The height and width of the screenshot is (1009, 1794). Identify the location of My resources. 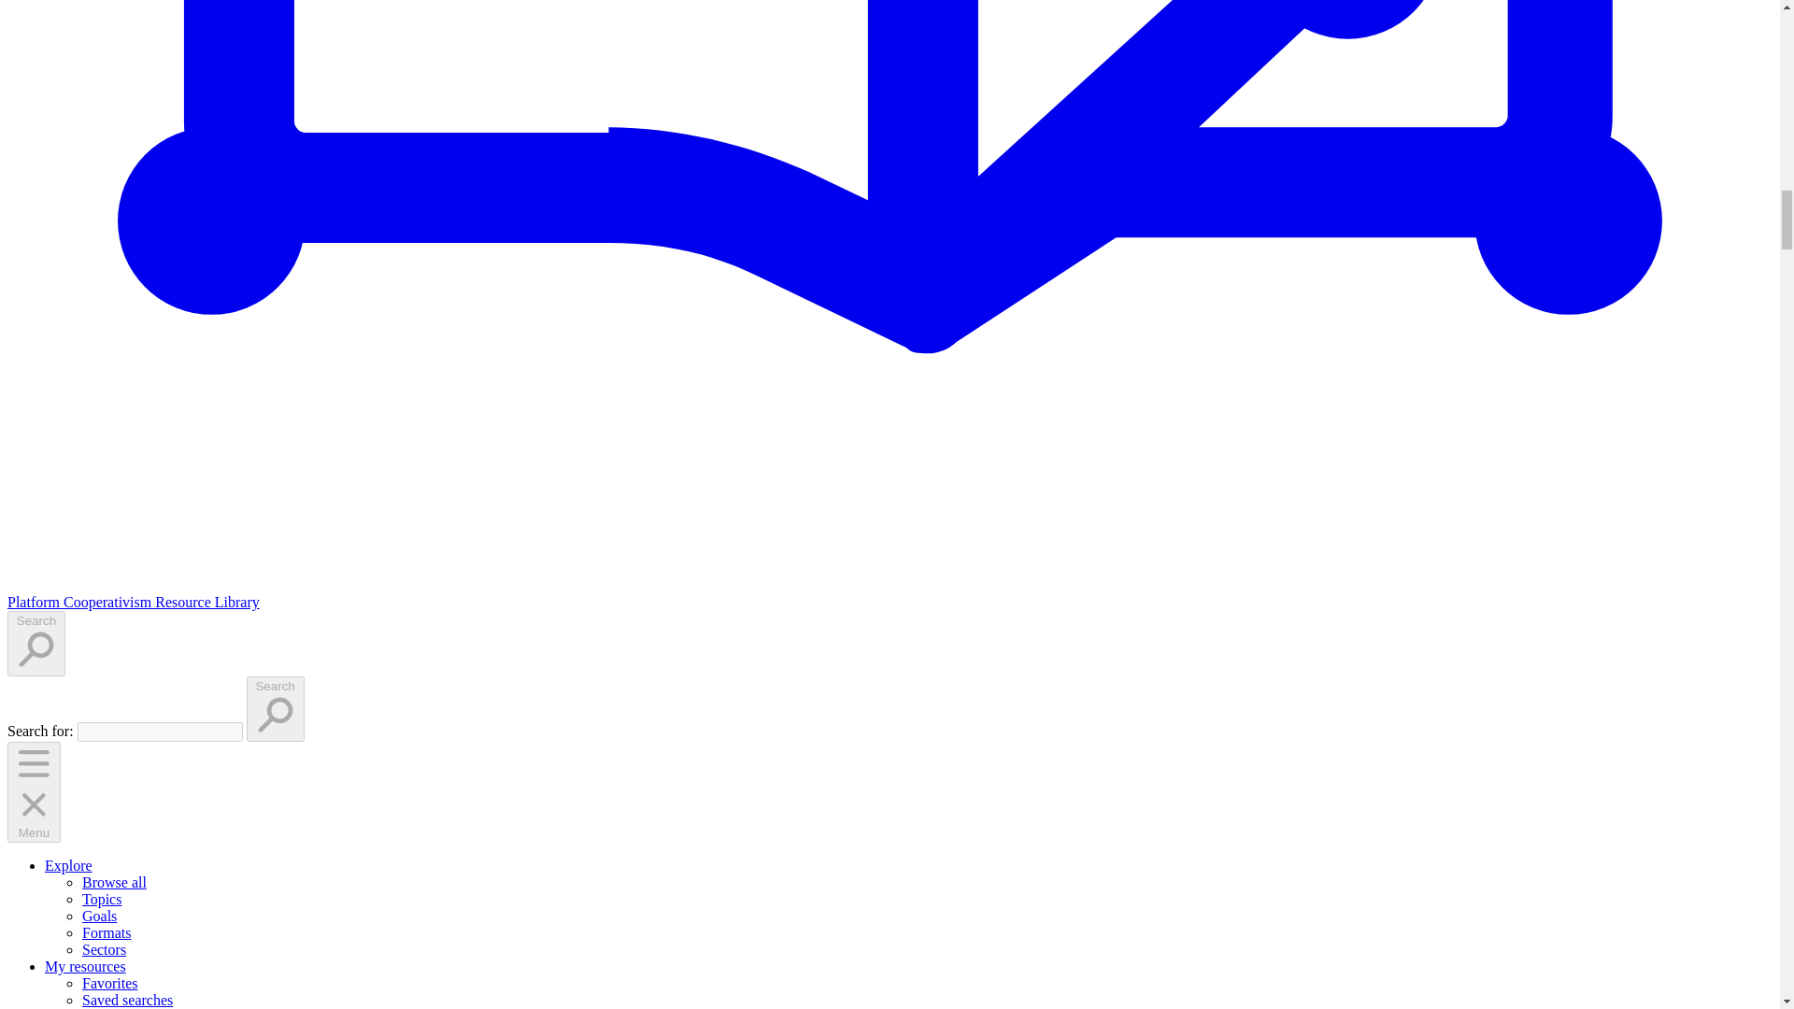
(85, 966).